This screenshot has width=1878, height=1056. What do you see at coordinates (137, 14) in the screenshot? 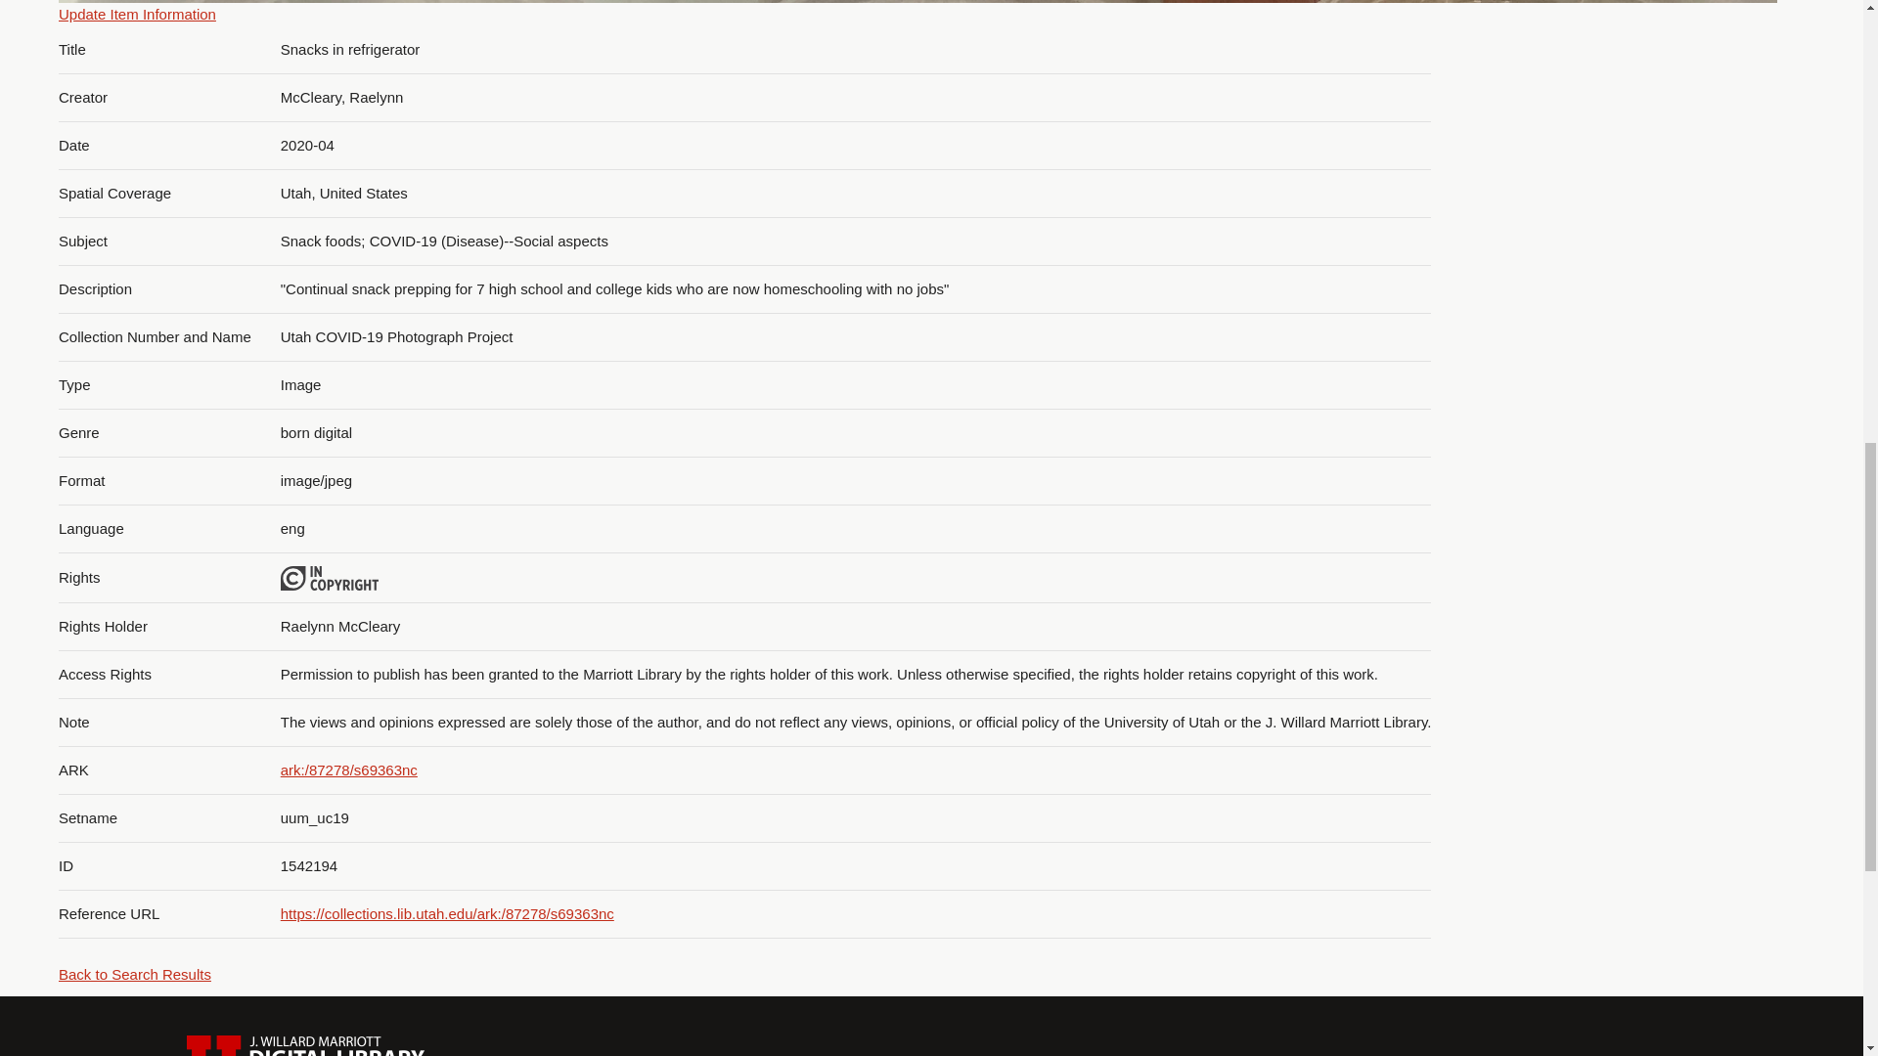
I see `Update Item Information` at bounding box center [137, 14].